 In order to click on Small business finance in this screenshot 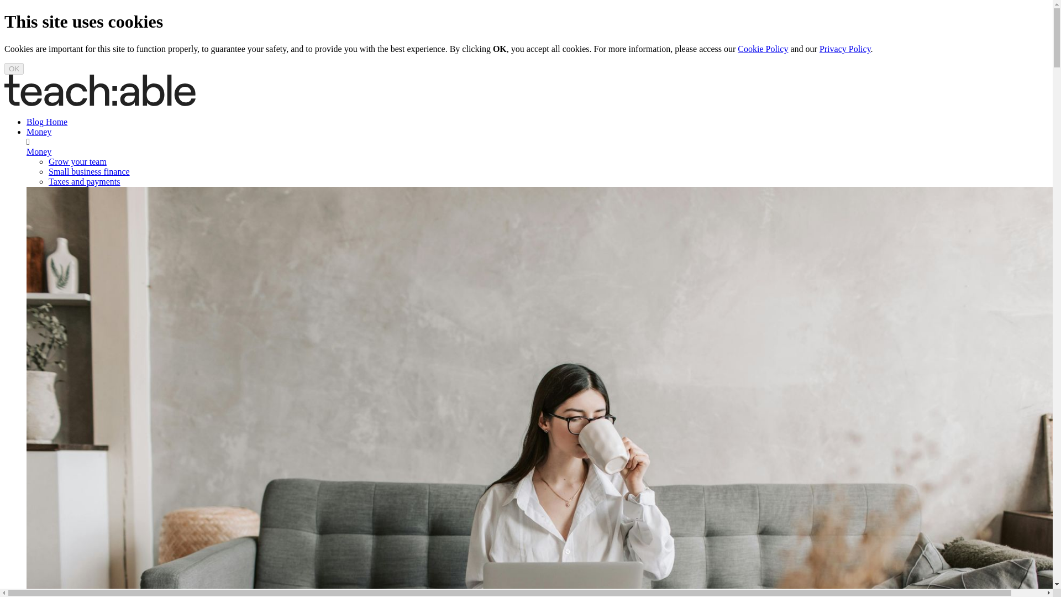, I will do `click(89, 171)`.